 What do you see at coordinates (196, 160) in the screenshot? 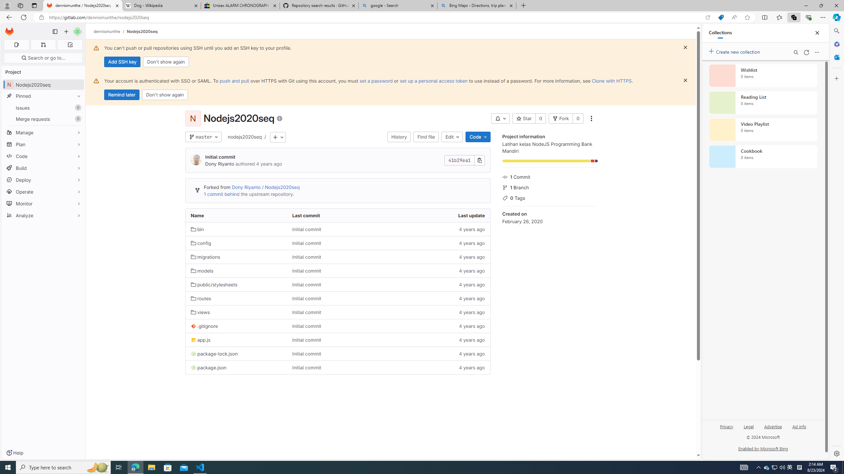
I see `Dony Riyanto's avatar` at bounding box center [196, 160].